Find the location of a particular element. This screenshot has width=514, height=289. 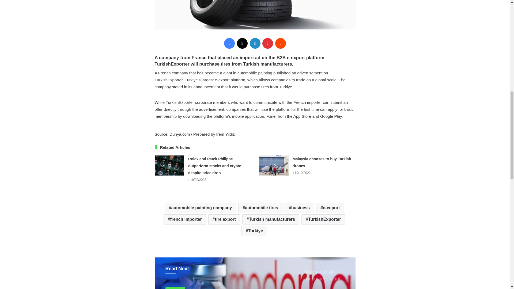

Malaysia chooses to buy Turkish drones is located at coordinates (322, 162).